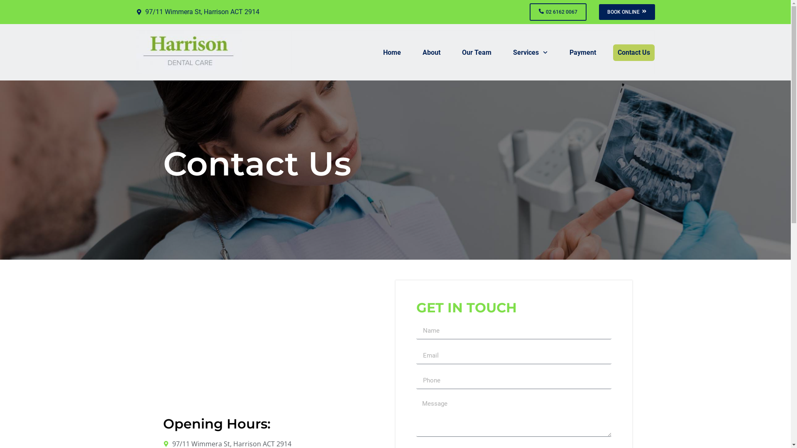  Describe the element at coordinates (582, 53) in the screenshot. I see `Payment` at that location.